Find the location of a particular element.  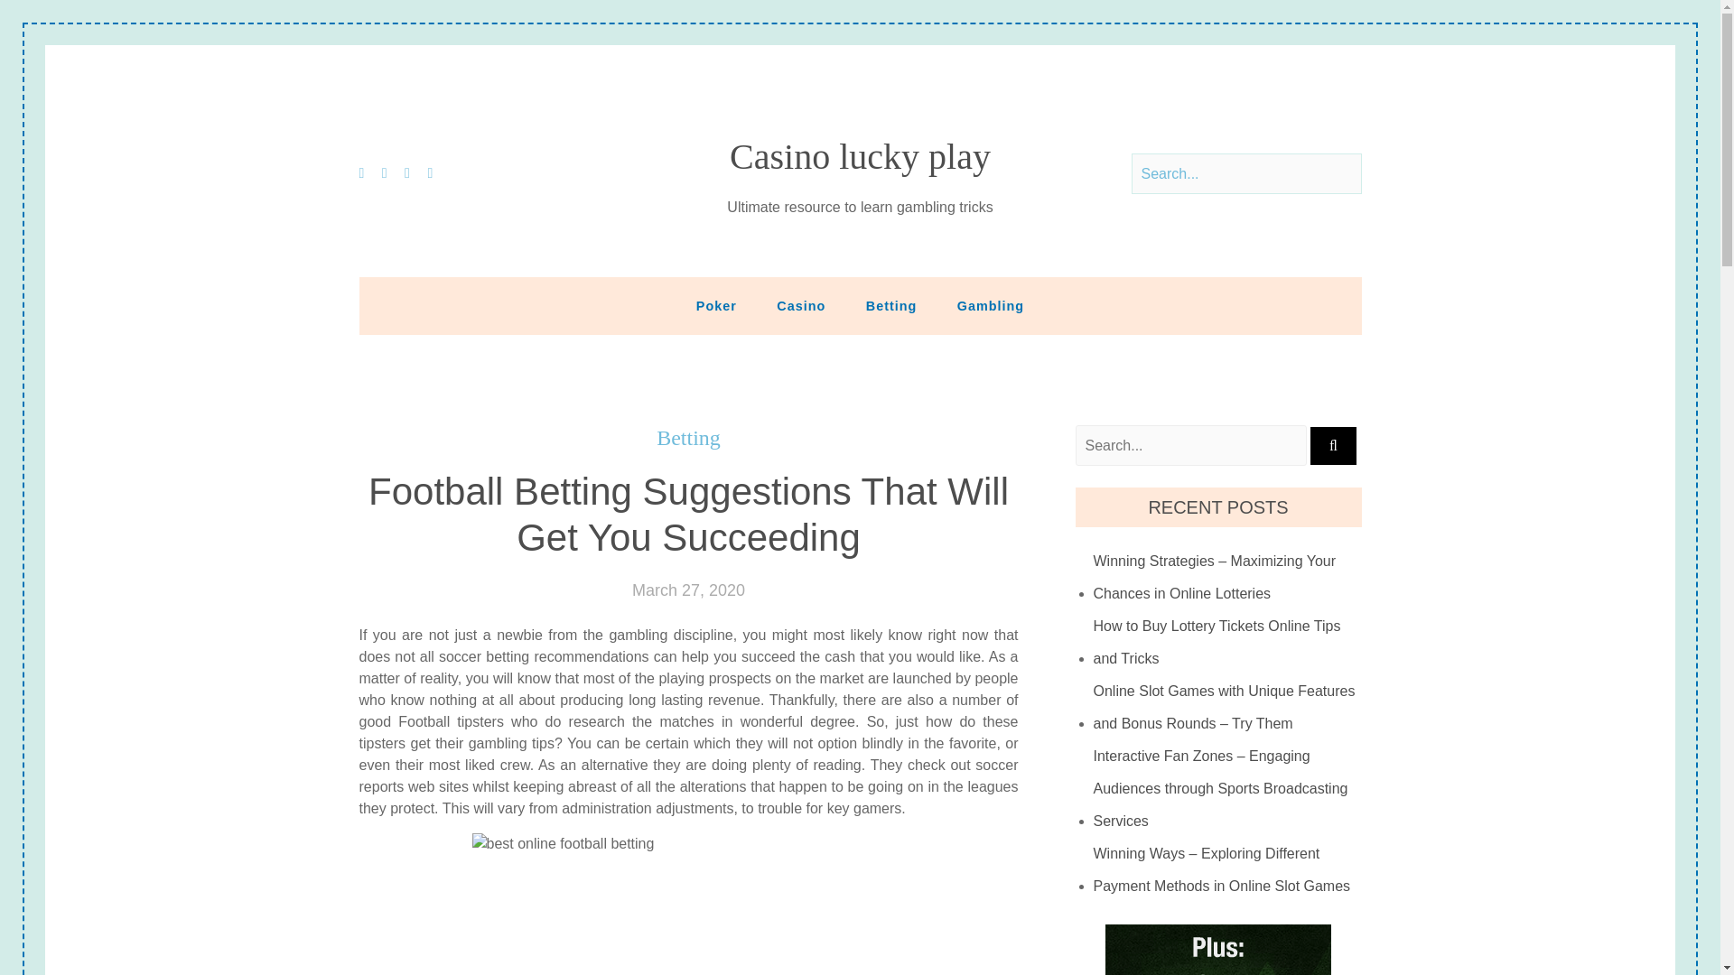

Betting is located at coordinates (891, 305).